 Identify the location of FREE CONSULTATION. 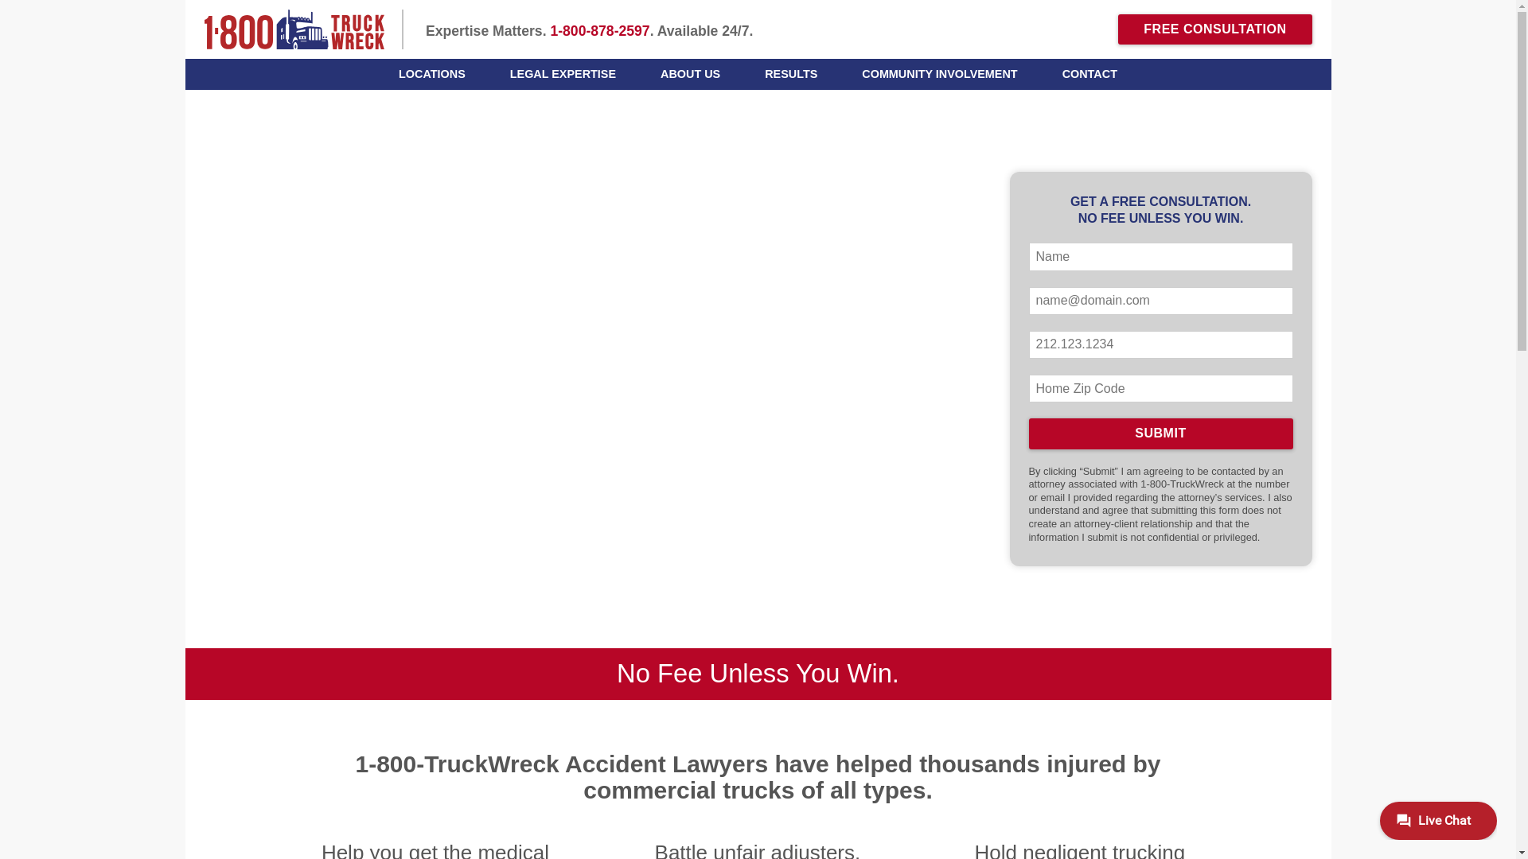
(1214, 29).